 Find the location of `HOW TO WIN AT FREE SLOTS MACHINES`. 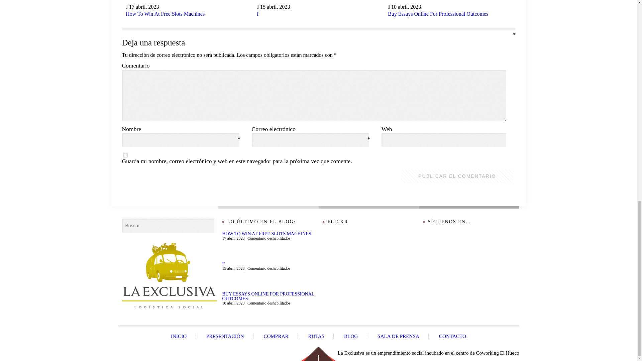

HOW TO WIN AT FREE SLOTS MACHINES is located at coordinates (266, 234).